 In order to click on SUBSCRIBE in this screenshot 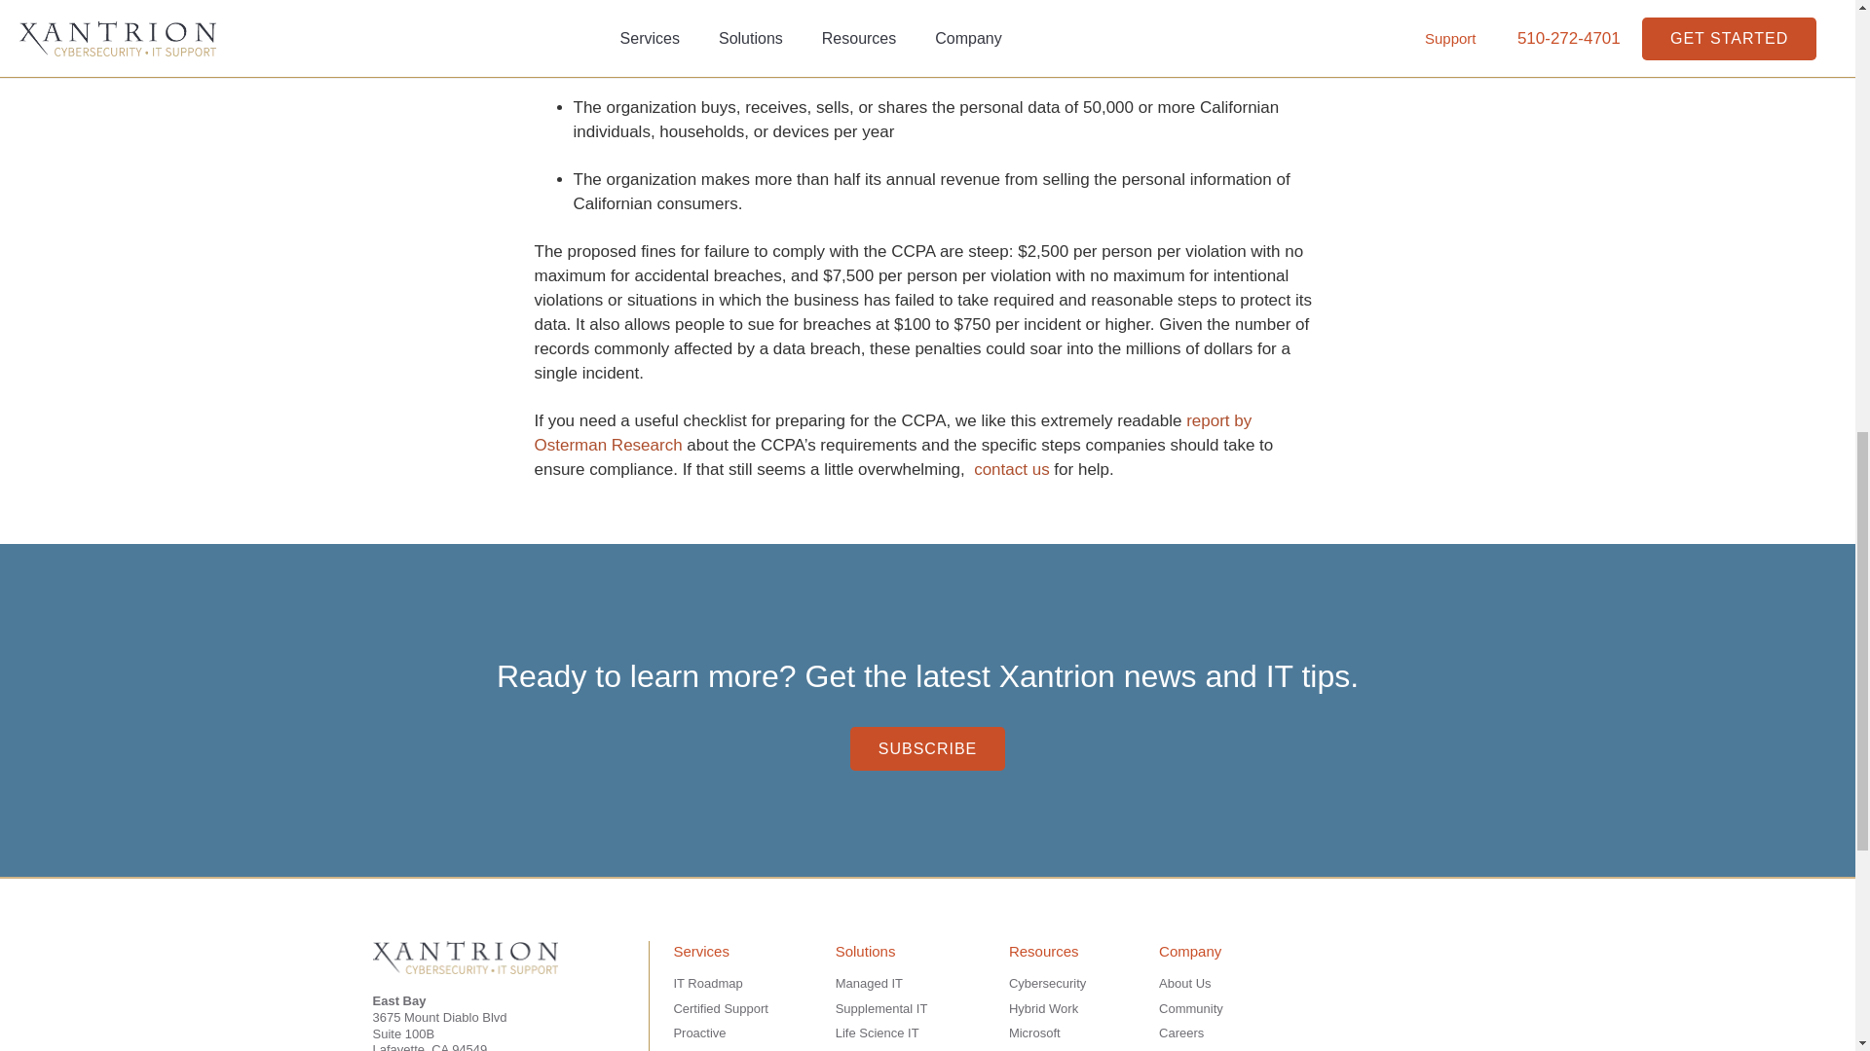, I will do `click(927, 748)`.